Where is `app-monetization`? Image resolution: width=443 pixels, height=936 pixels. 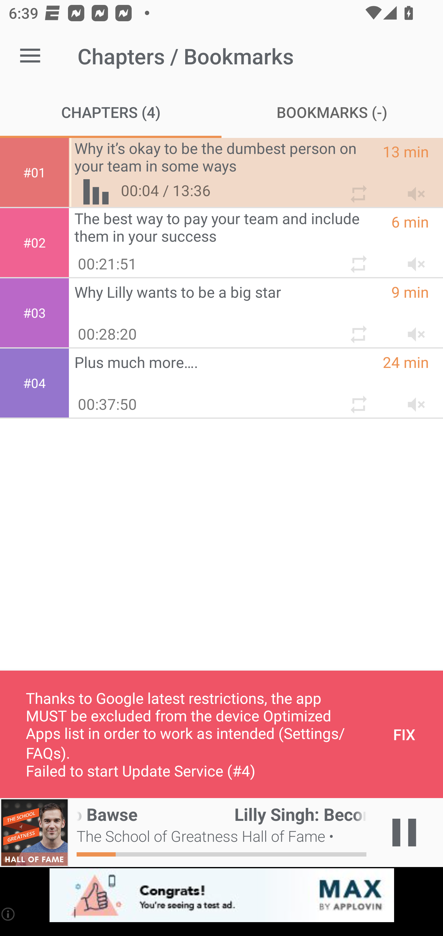 app-monetization is located at coordinates (221, 896).